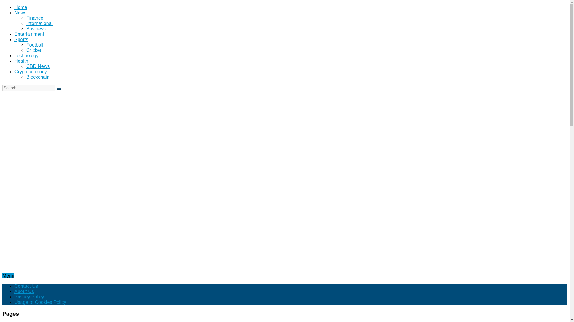 Image resolution: width=574 pixels, height=322 pixels. Describe the element at coordinates (36, 29) in the screenshot. I see `Business` at that location.